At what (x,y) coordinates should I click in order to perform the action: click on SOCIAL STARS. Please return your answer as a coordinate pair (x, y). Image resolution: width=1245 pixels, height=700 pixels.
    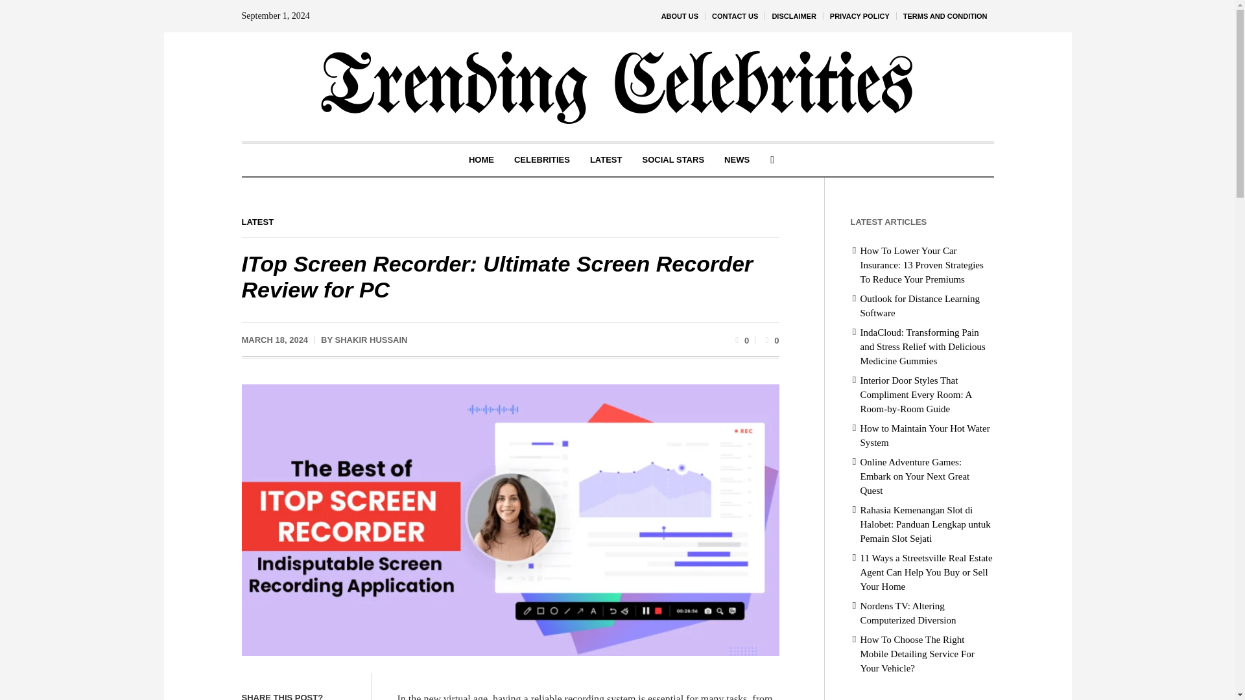
    Looking at the image, I should click on (673, 160).